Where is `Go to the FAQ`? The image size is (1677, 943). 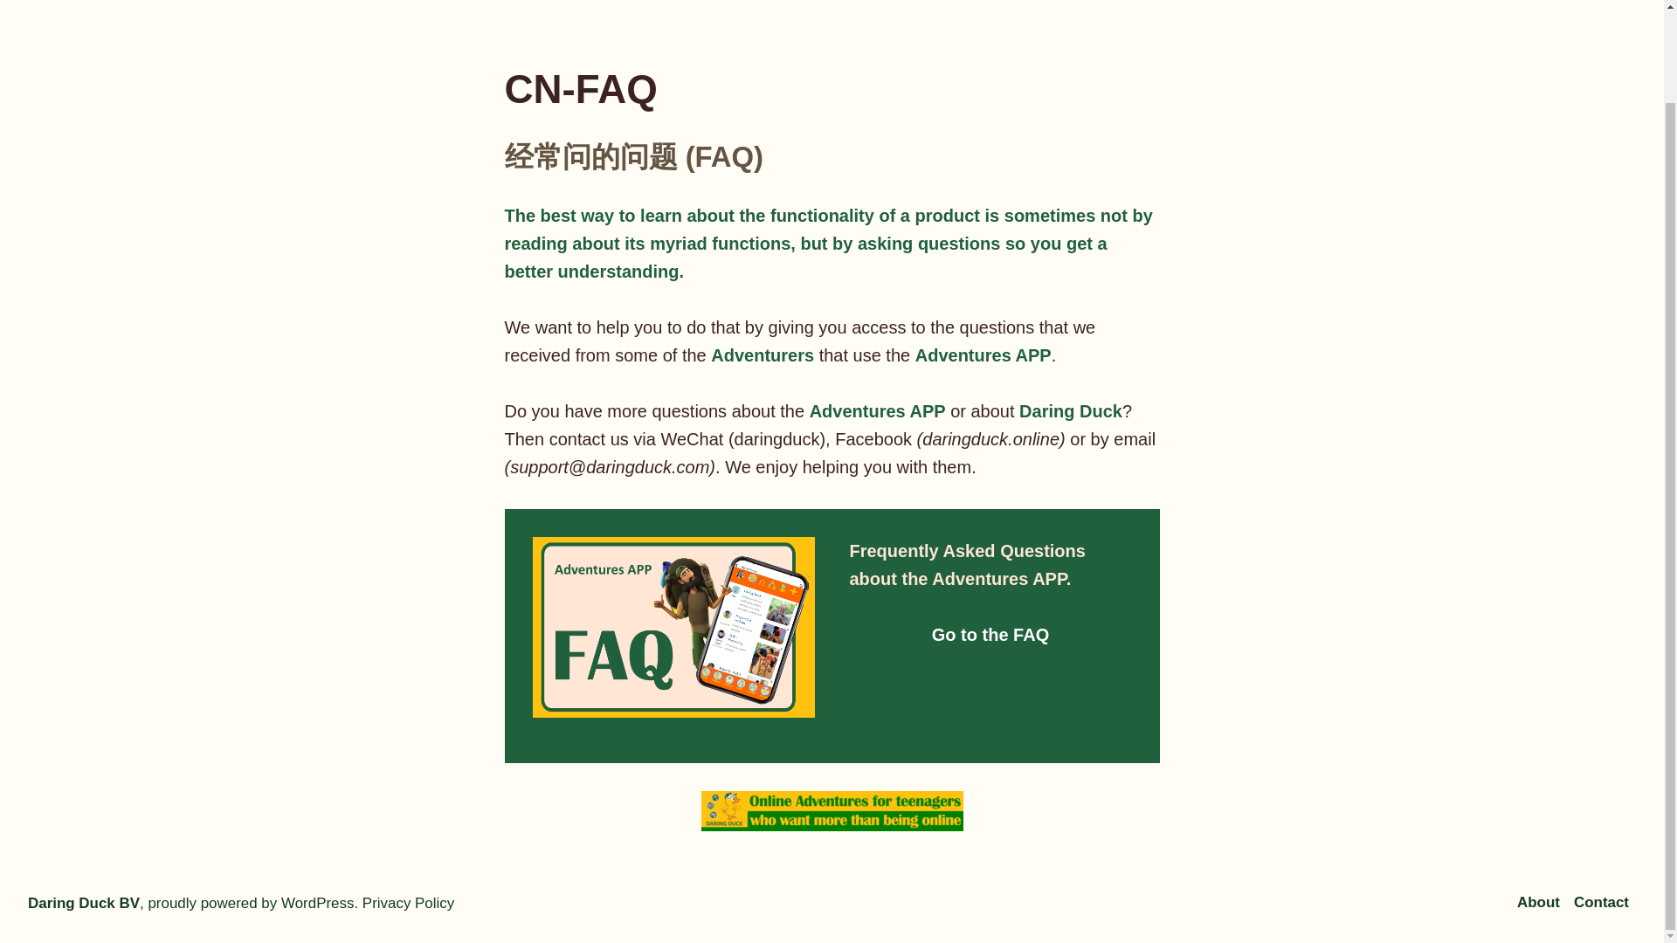 Go to the FAQ is located at coordinates (990, 634).